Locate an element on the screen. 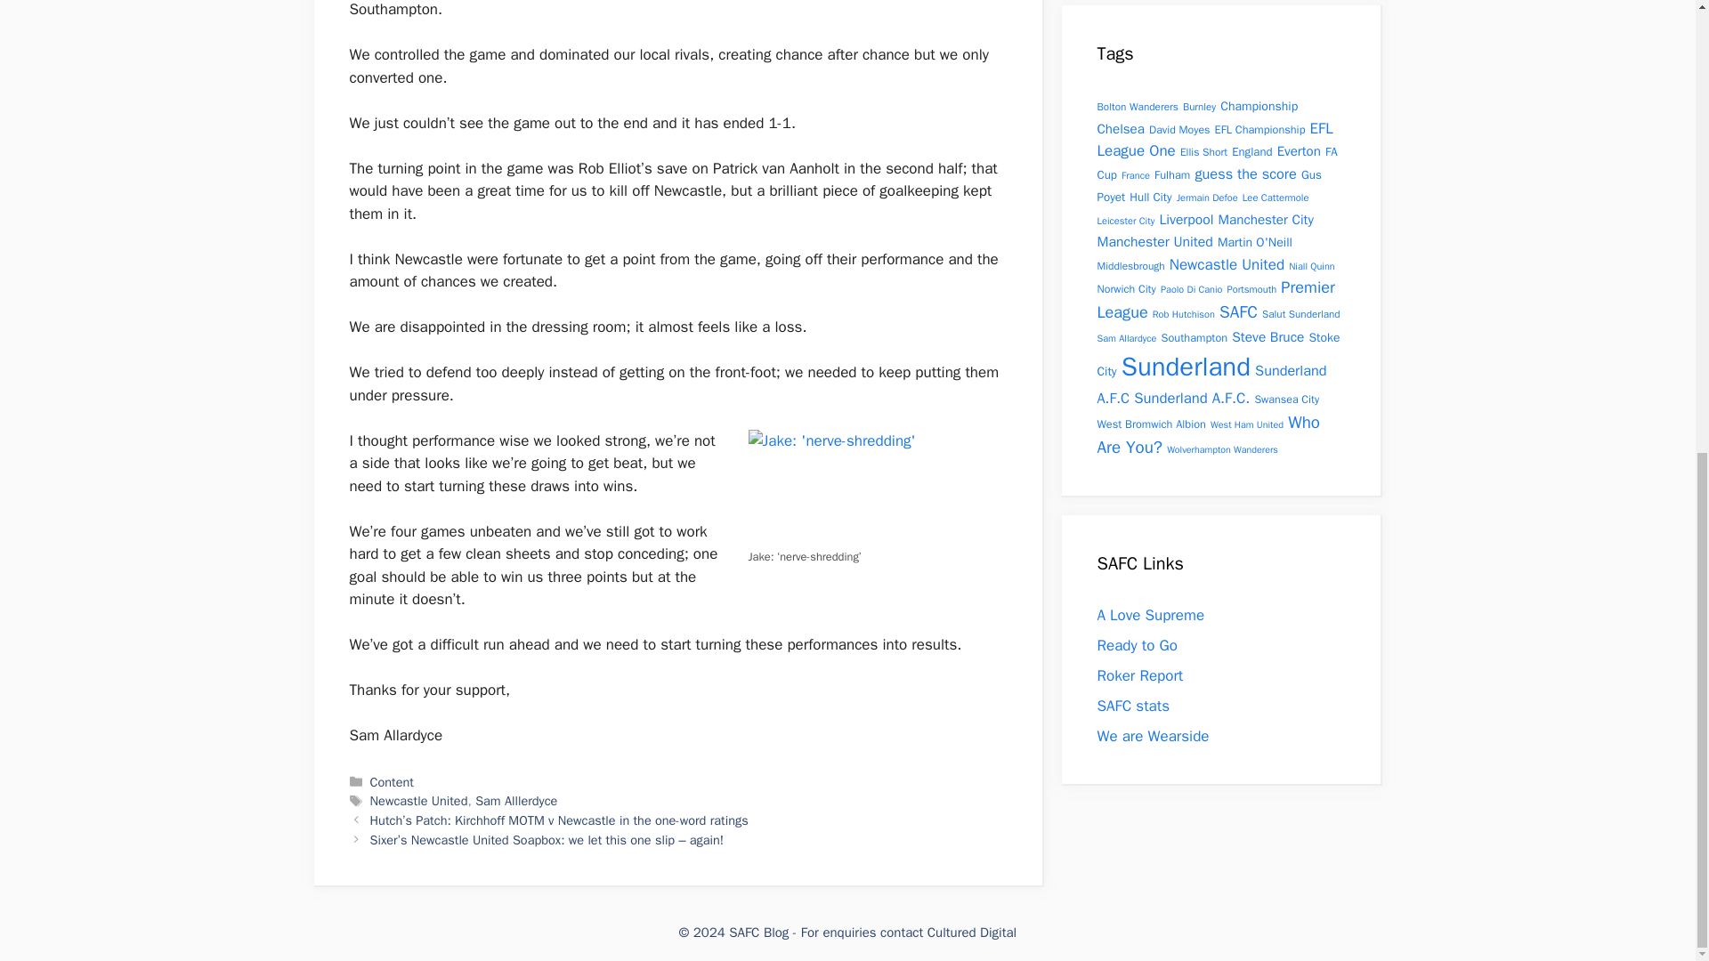 Image resolution: width=1709 pixels, height=961 pixels. Hull City is located at coordinates (1150, 197).